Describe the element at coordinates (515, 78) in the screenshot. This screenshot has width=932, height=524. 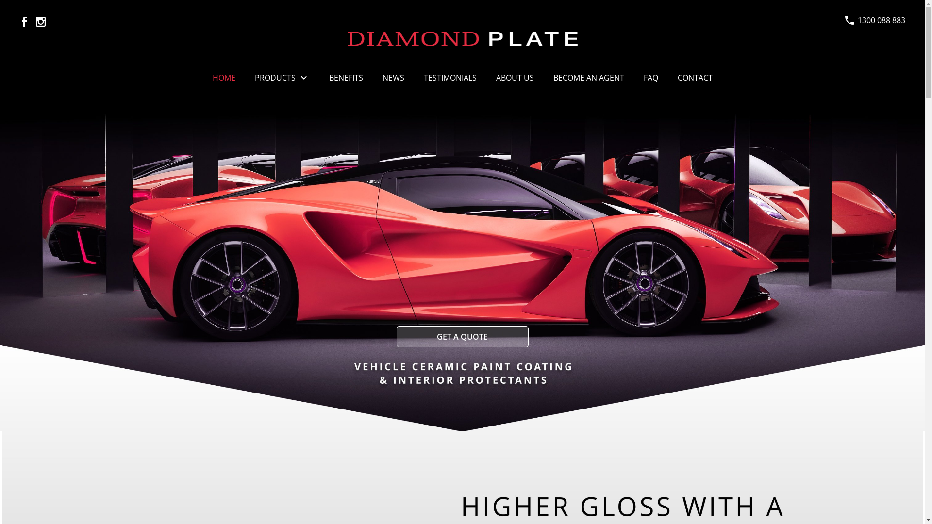
I see `ABOUT US` at that location.